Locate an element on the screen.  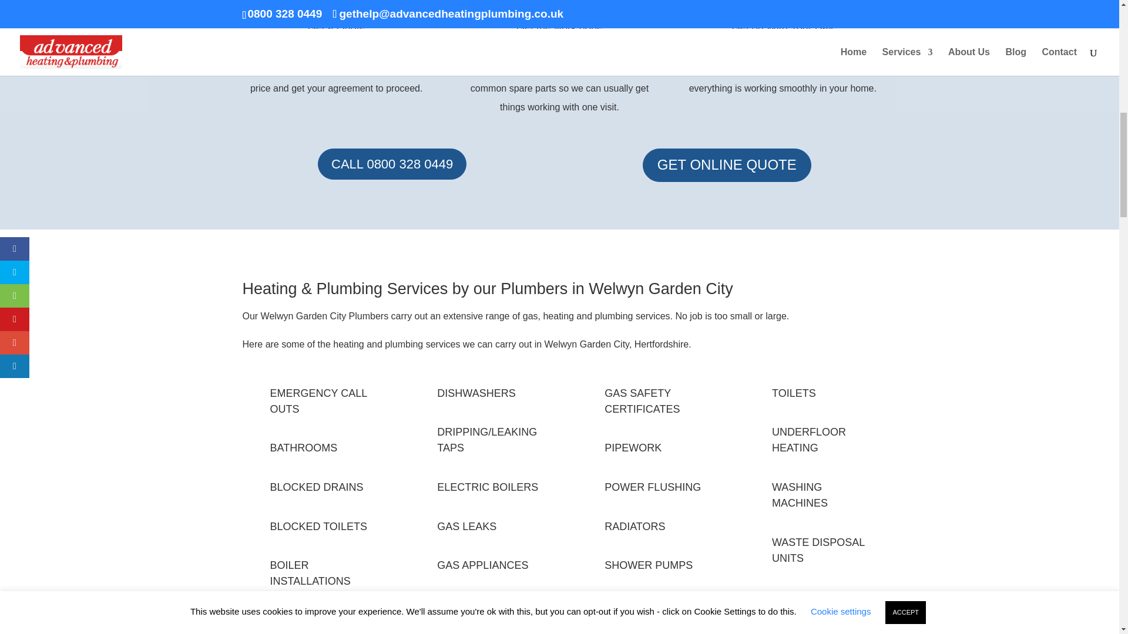
CALL 0800 328 0449 is located at coordinates (392, 163).